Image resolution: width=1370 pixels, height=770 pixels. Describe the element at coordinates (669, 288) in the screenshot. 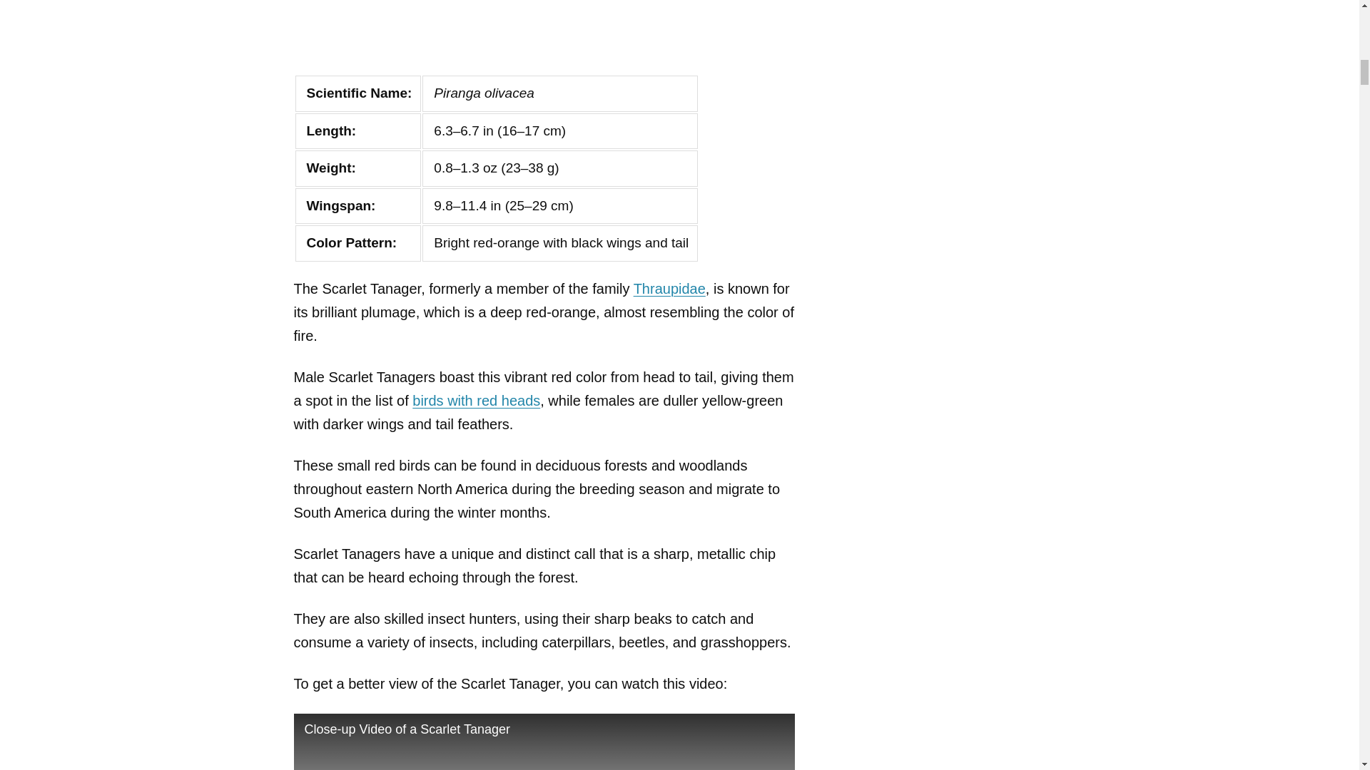

I see `Thraupidae` at that location.